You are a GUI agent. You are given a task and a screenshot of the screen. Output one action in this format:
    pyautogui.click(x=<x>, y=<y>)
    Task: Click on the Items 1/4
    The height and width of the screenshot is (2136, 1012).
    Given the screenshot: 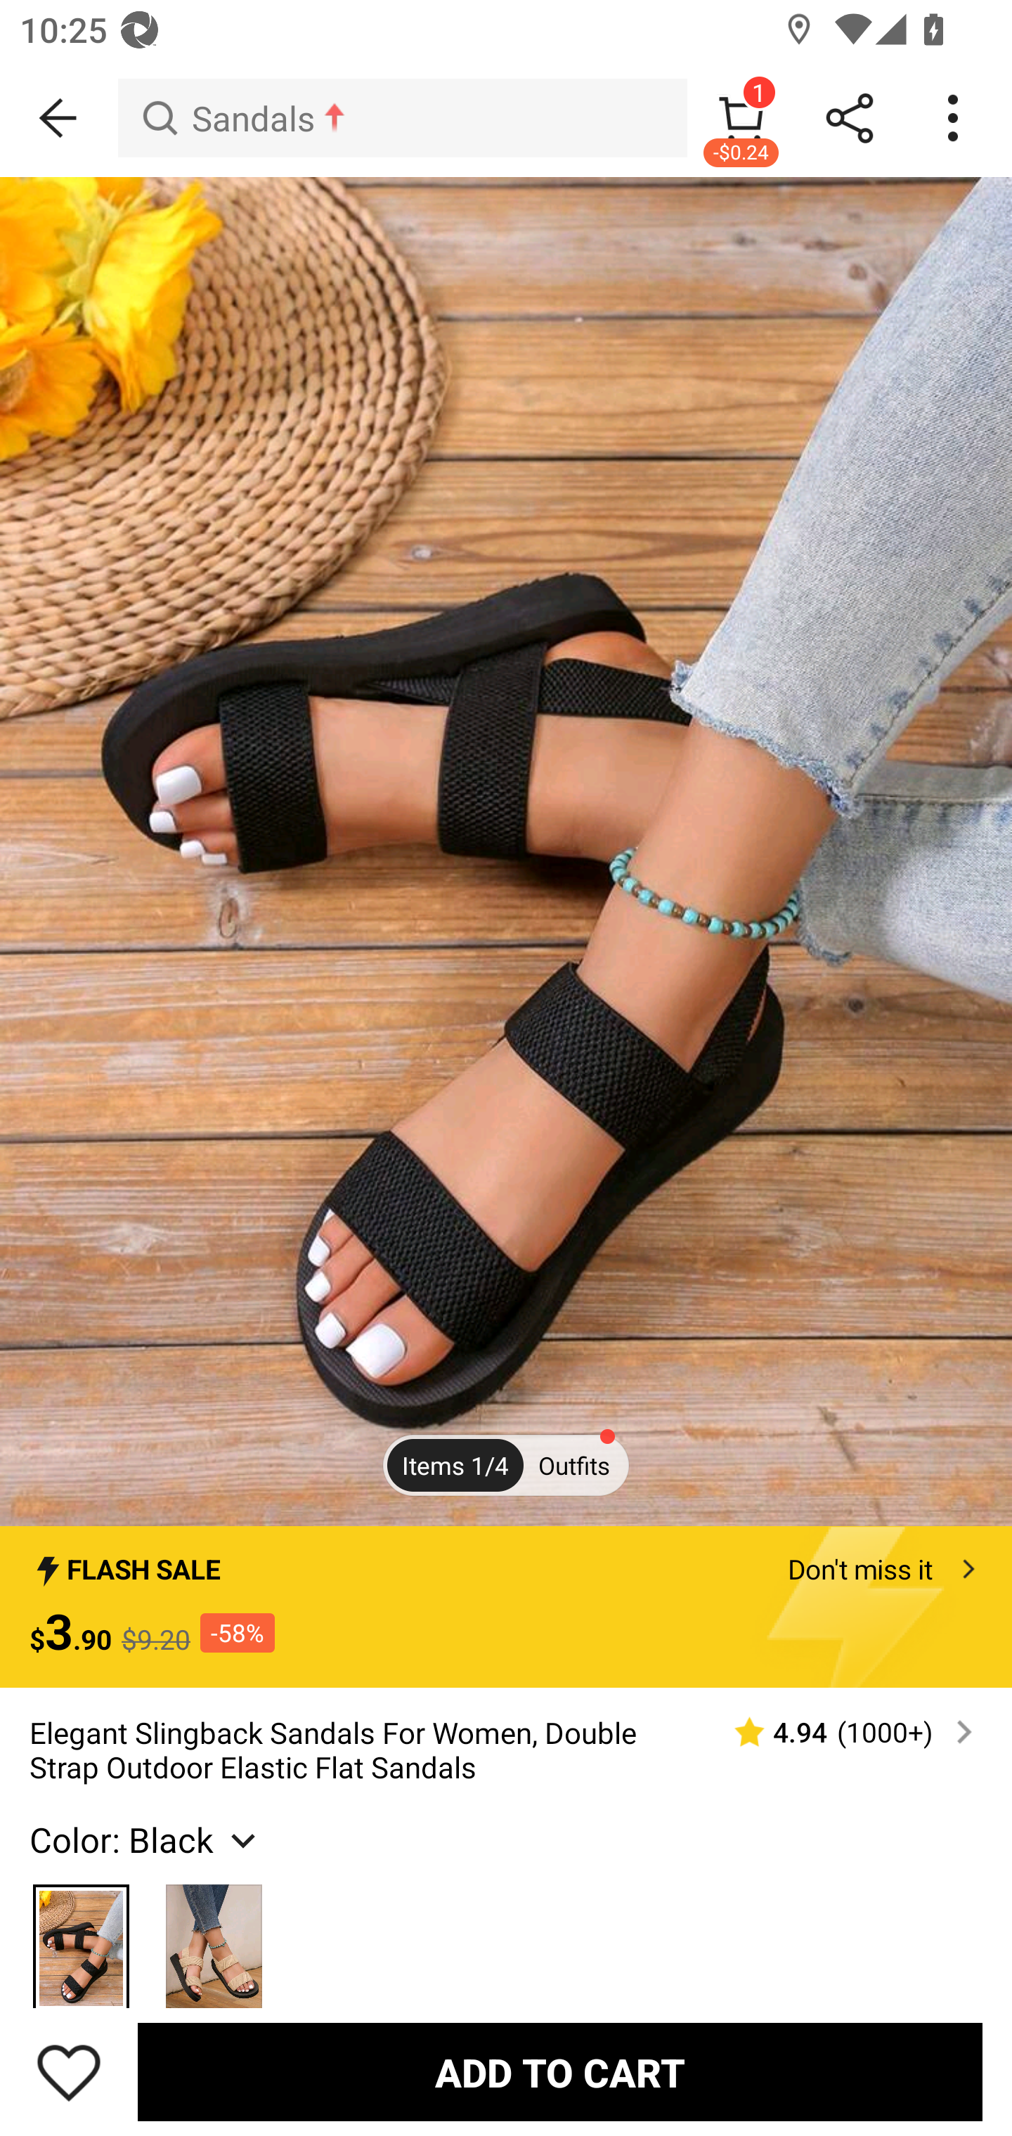 What is the action you would take?
    pyautogui.click(x=455, y=1464)
    